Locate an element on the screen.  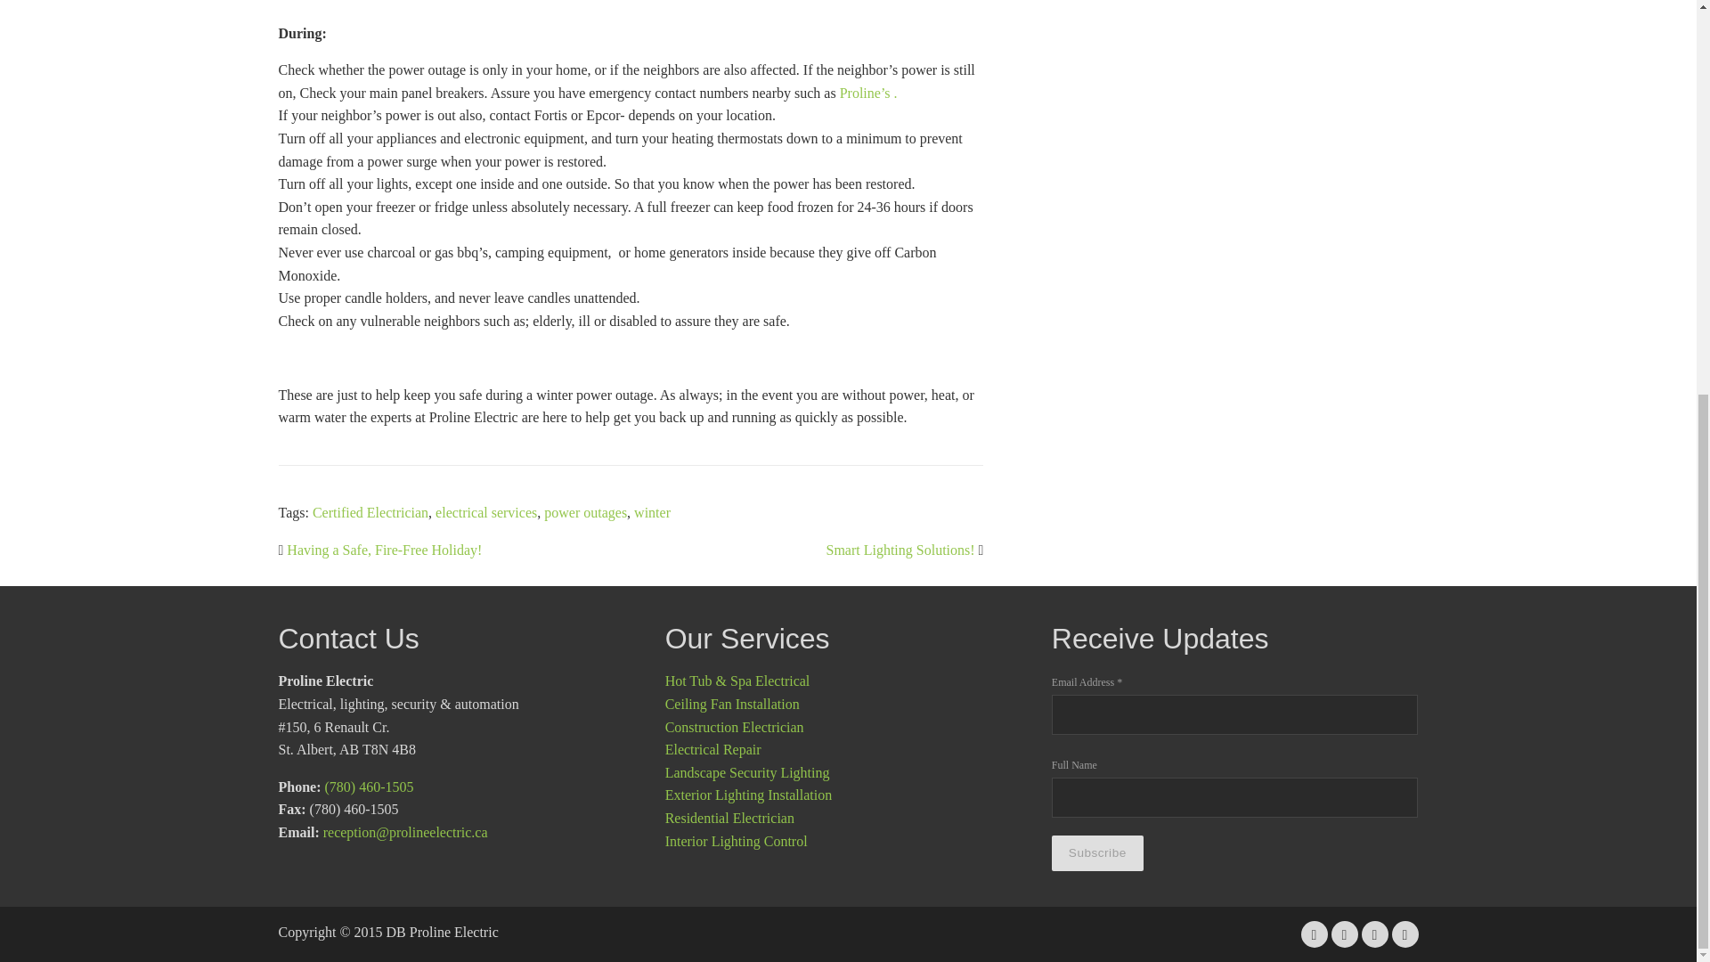
Residential Electrician is located at coordinates (729, 818).